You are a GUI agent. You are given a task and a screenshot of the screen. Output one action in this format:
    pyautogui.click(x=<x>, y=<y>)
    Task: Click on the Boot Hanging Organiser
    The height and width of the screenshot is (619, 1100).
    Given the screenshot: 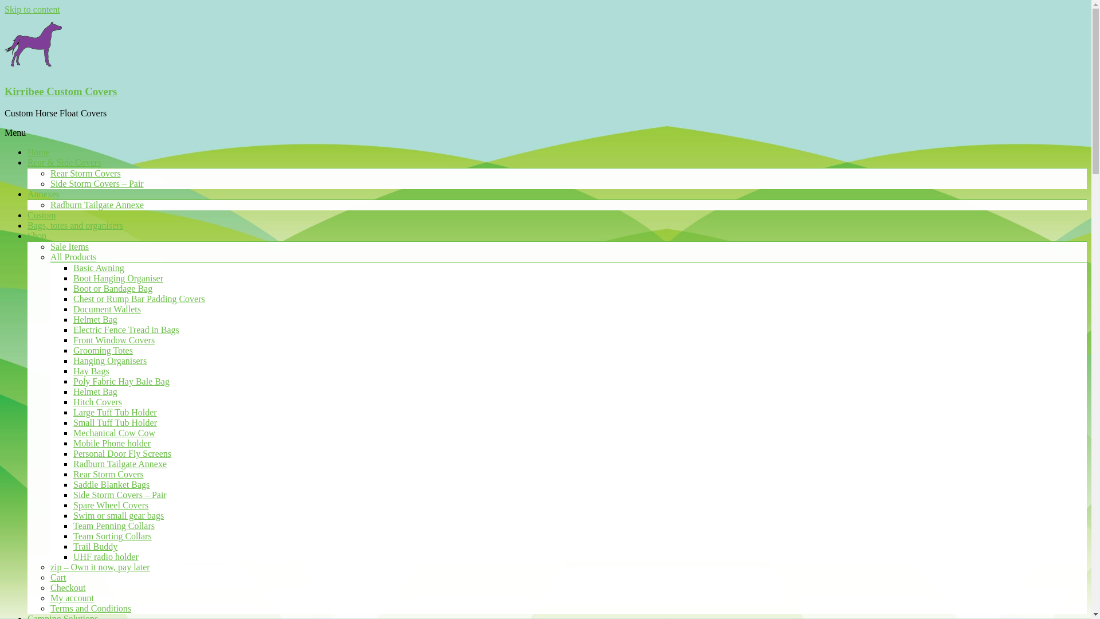 What is the action you would take?
    pyautogui.click(x=118, y=279)
    